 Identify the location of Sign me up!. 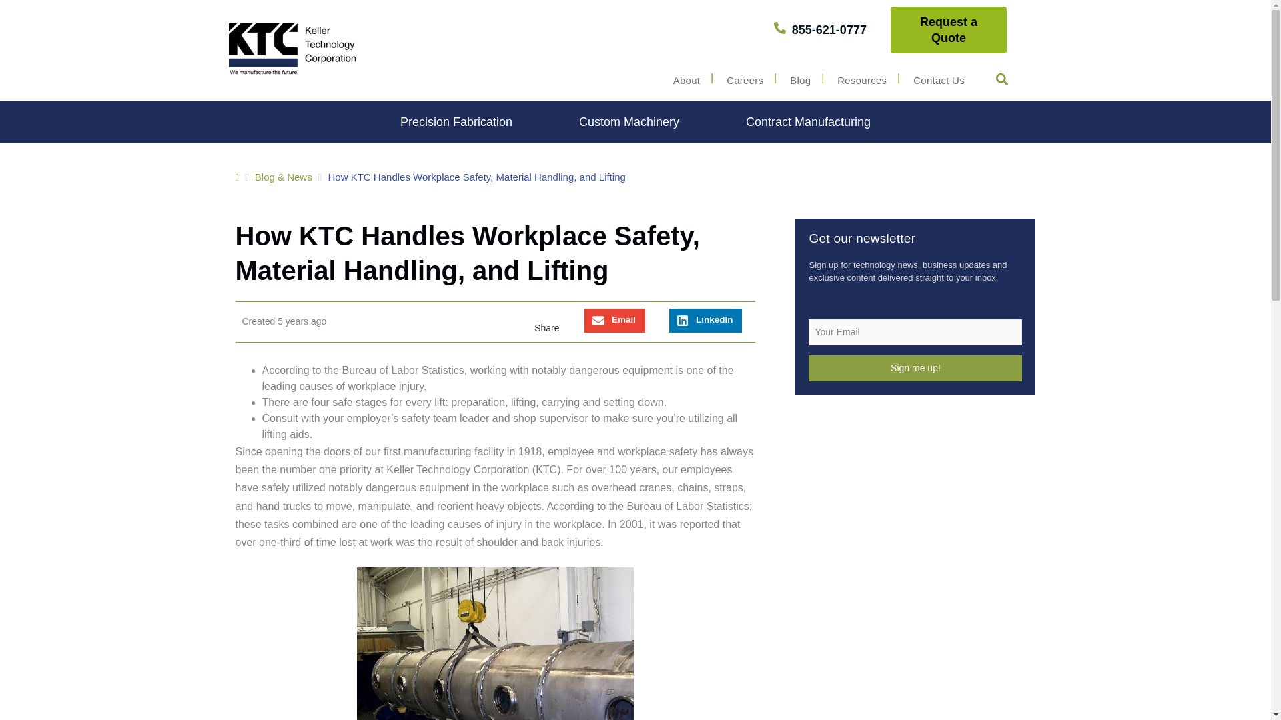
(915, 368).